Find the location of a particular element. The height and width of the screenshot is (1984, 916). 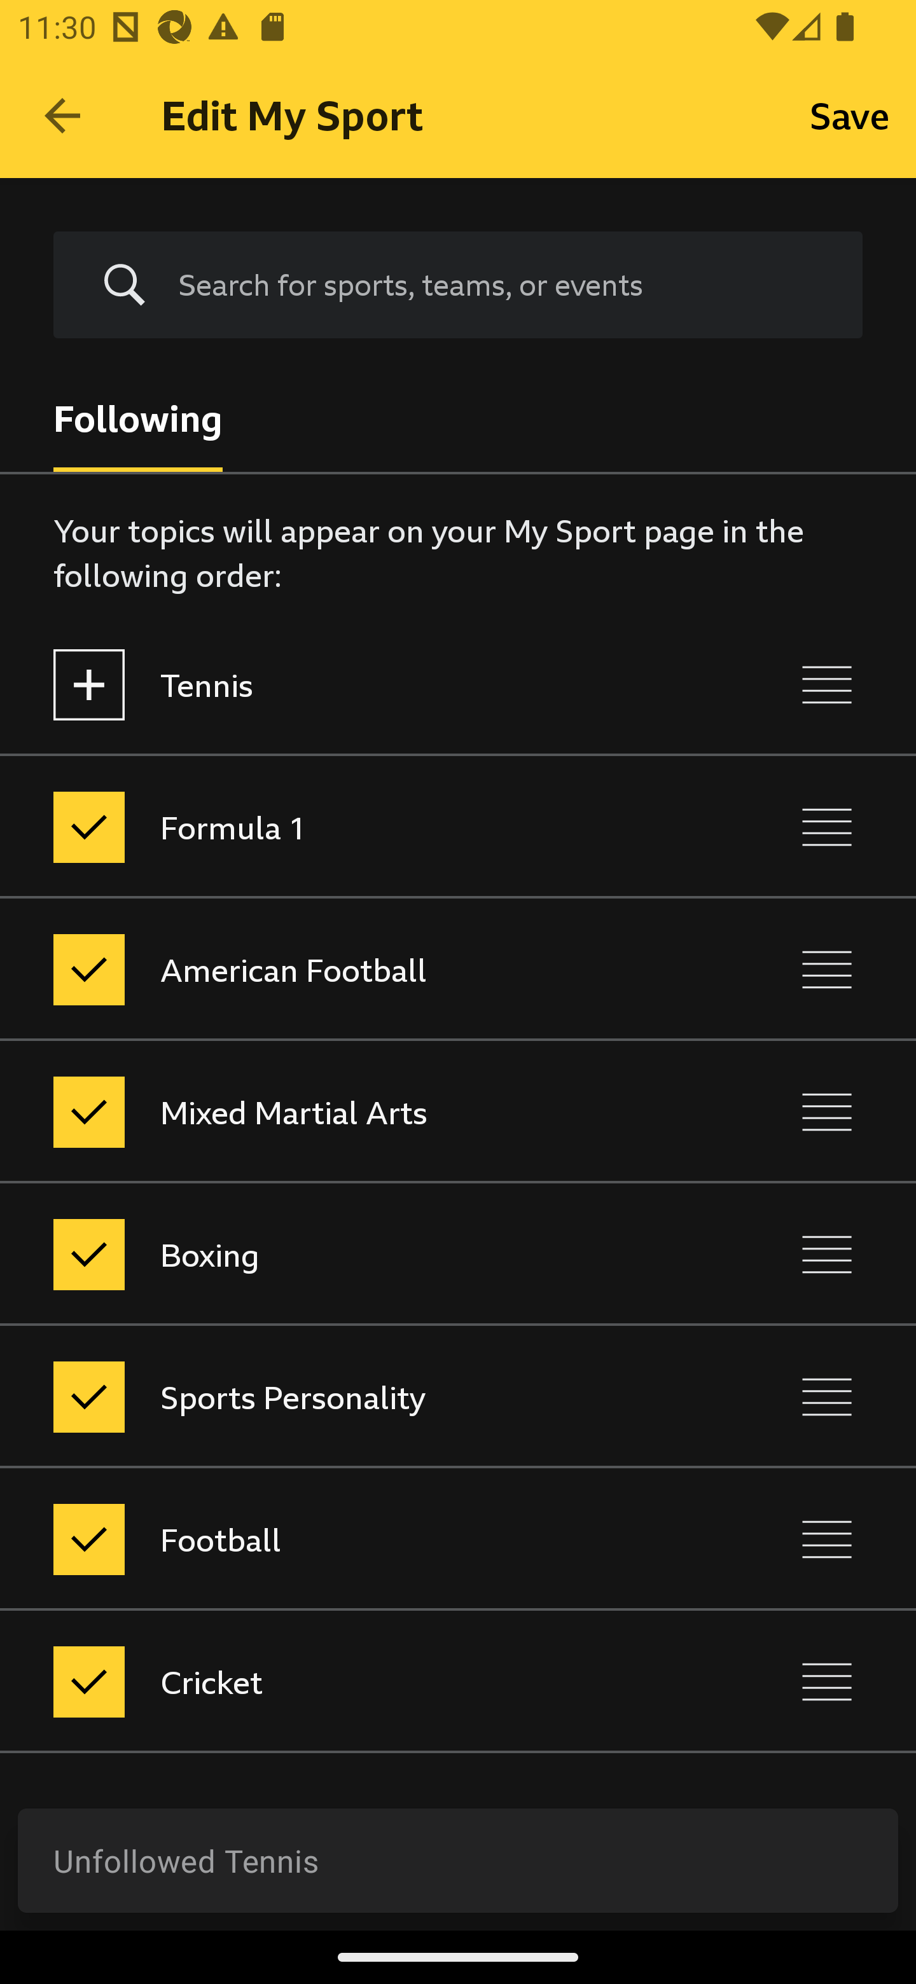

Mixed Martial Arts is located at coordinates (351, 1112).